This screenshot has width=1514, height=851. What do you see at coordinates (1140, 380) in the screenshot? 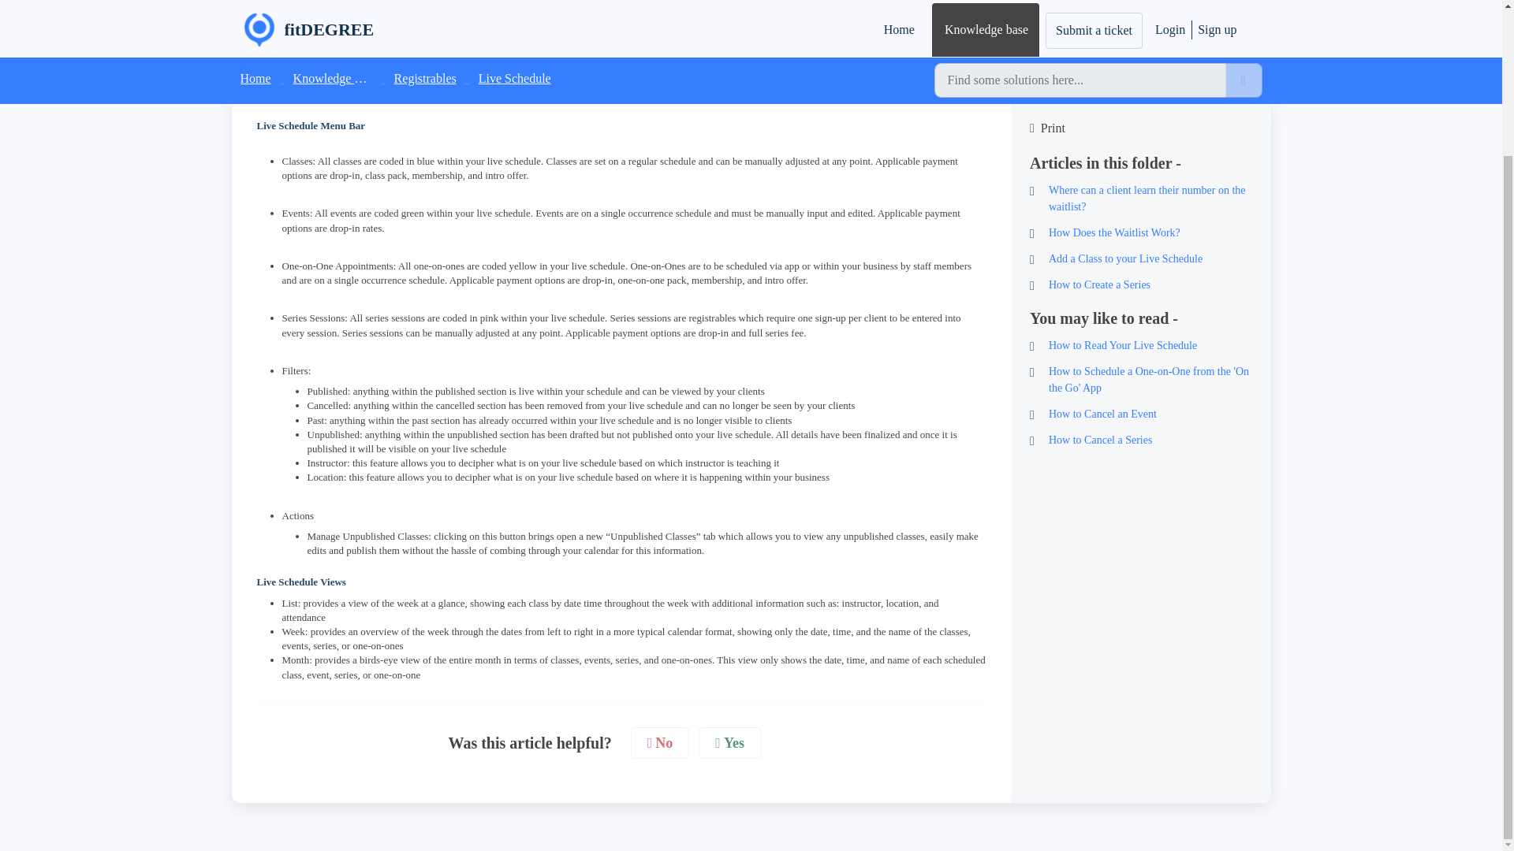
I see `How to Schedule a One-on-One from the 'On the Go' App` at bounding box center [1140, 380].